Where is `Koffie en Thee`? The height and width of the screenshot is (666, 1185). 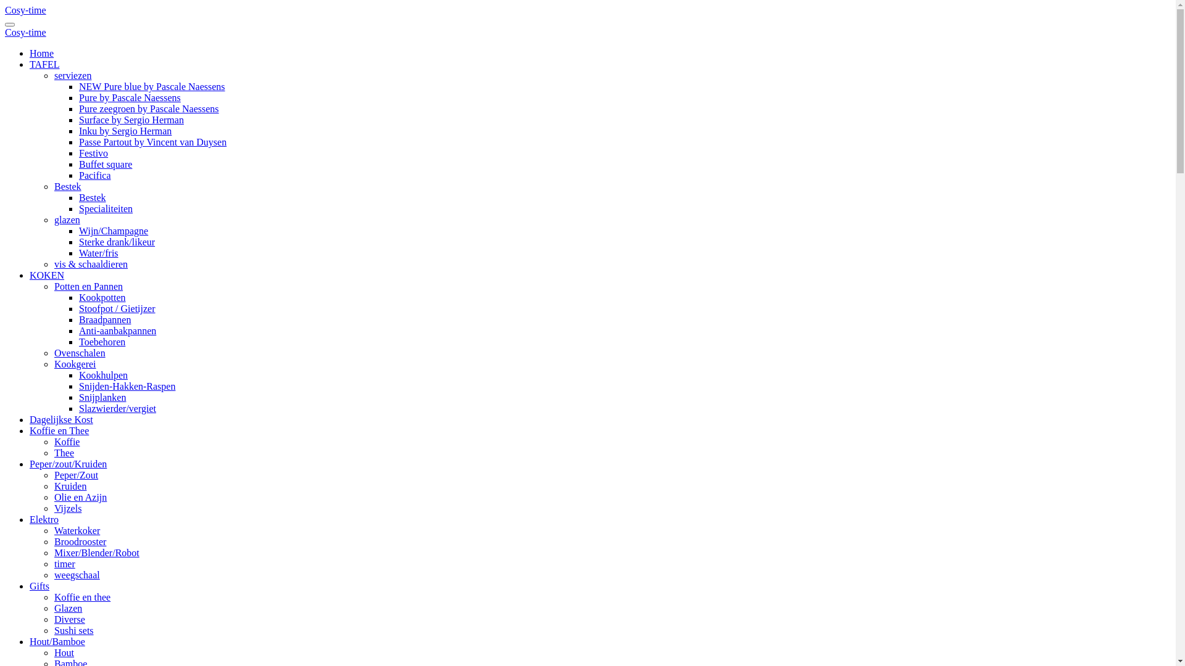 Koffie en Thee is located at coordinates (59, 430).